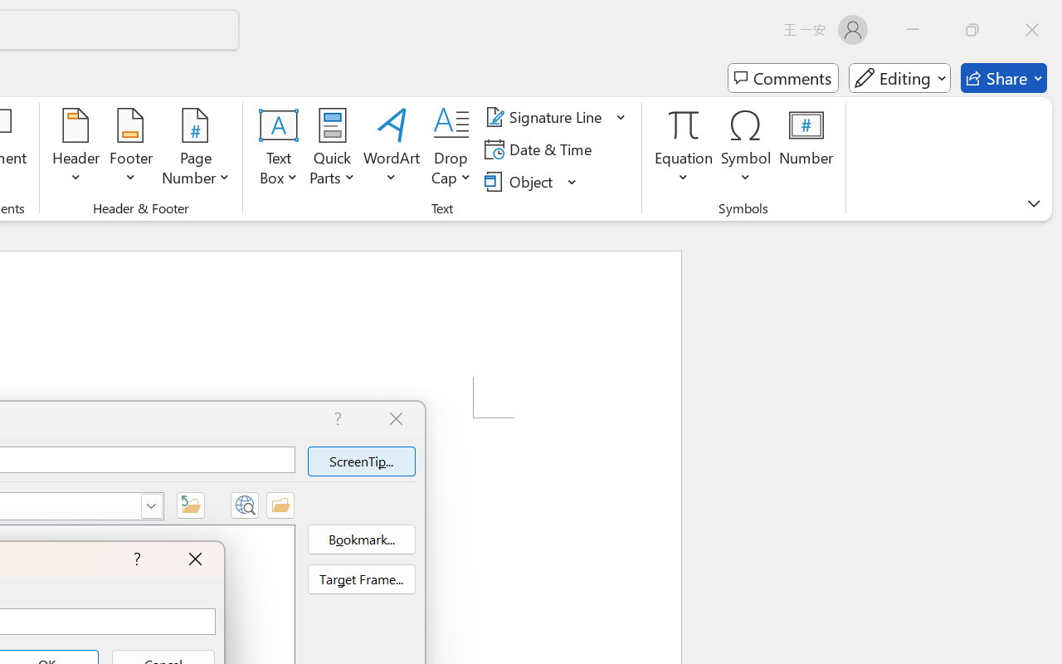  I want to click on Ribbon Display Options, so click(1034, 203).